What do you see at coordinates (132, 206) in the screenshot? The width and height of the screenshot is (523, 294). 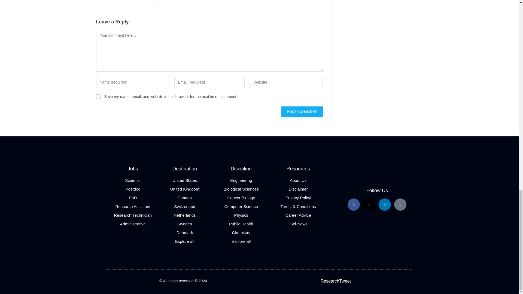 I see `Research Assistant` at bounding box center [132, 206].